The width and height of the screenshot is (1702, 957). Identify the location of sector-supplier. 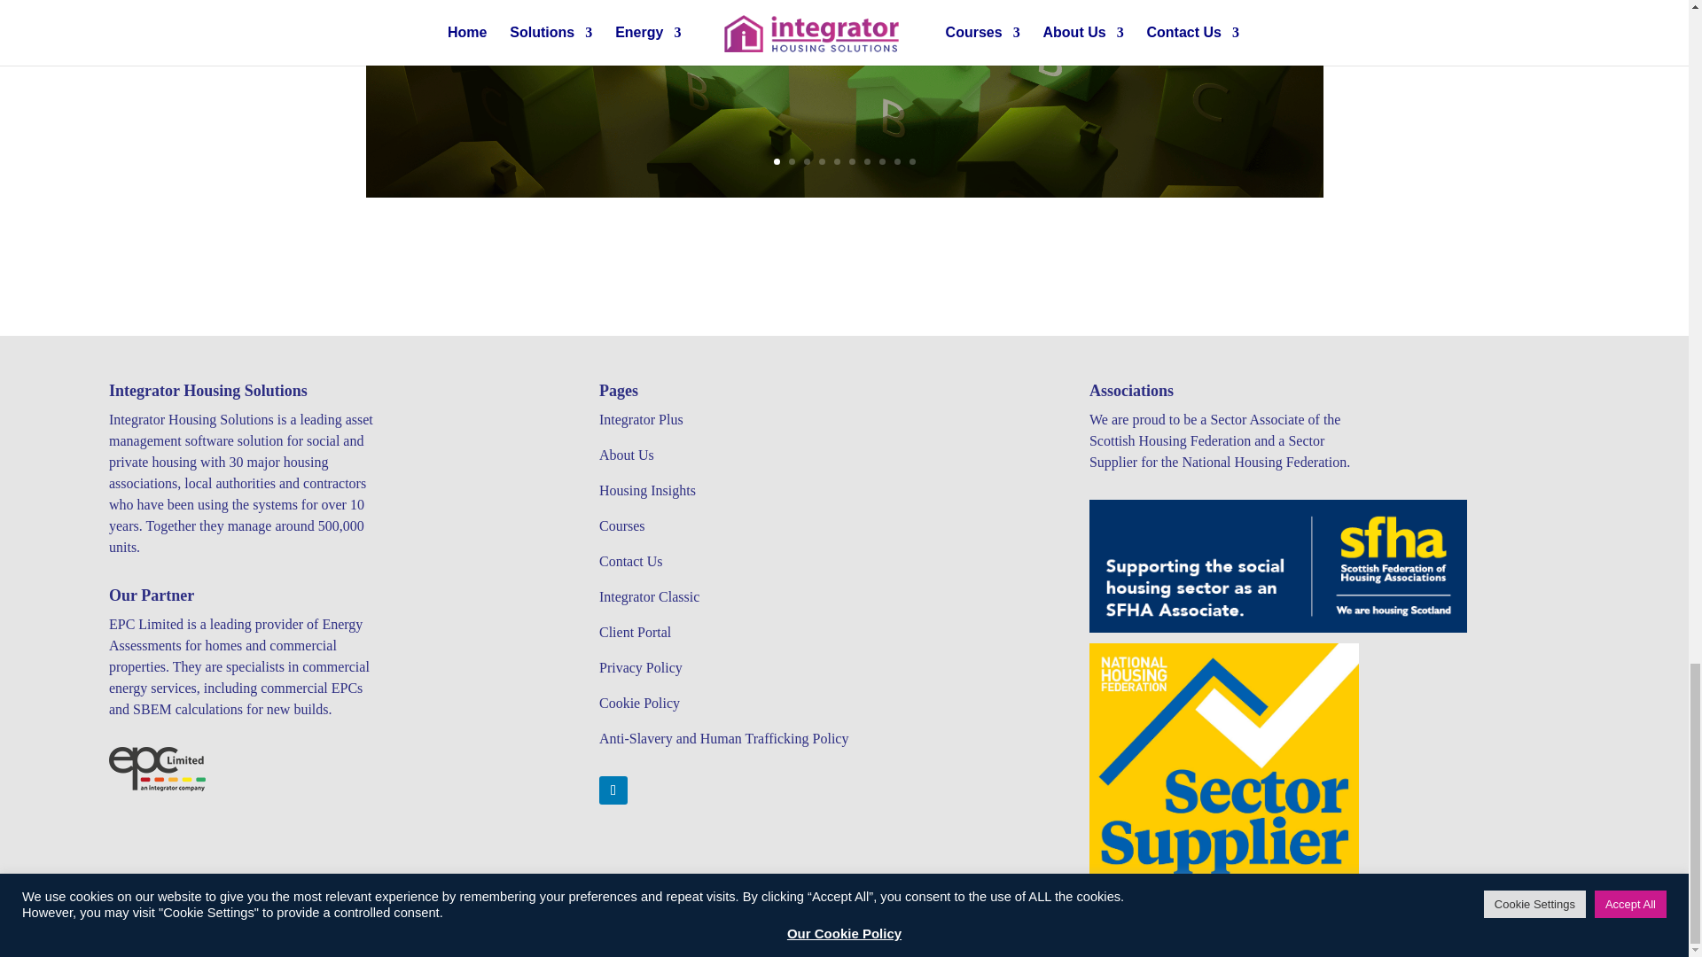
(1223, 778).